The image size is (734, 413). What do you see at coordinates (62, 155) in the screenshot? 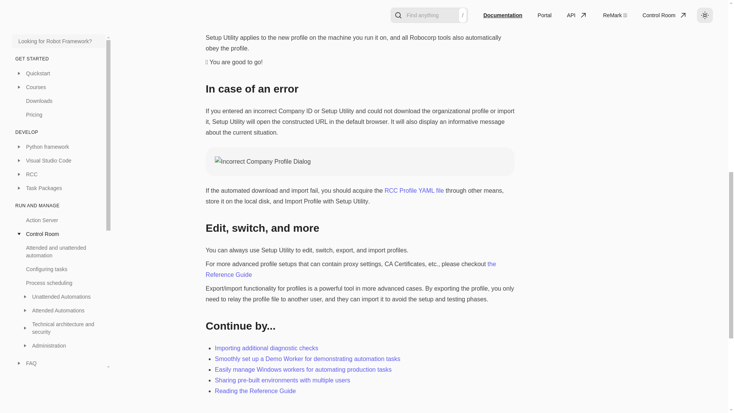
I see `Reference guide` at bounding box center [62, 155].